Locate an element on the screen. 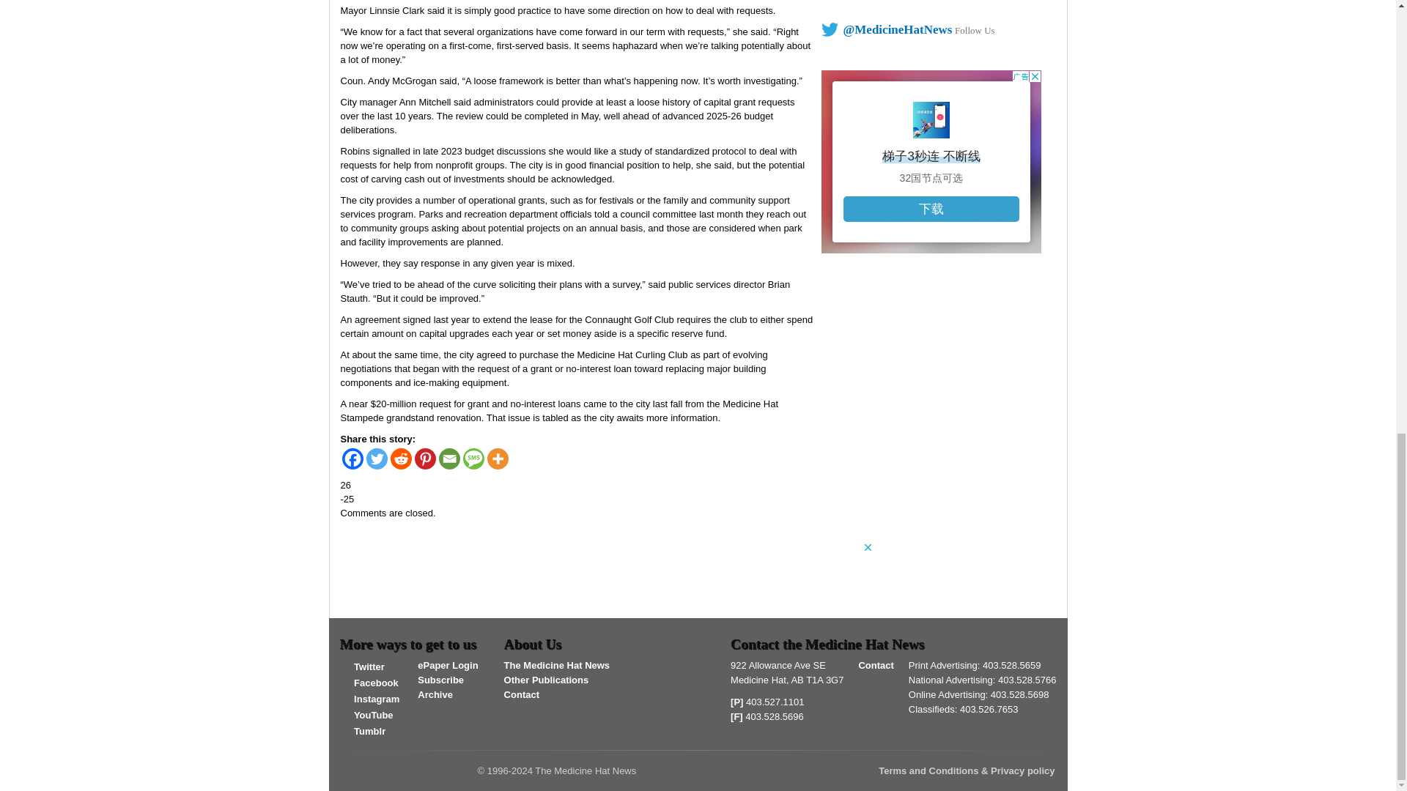 The height and width of the screenshot is (791, 1407). Pinterest is located at coordinates (425, 458).